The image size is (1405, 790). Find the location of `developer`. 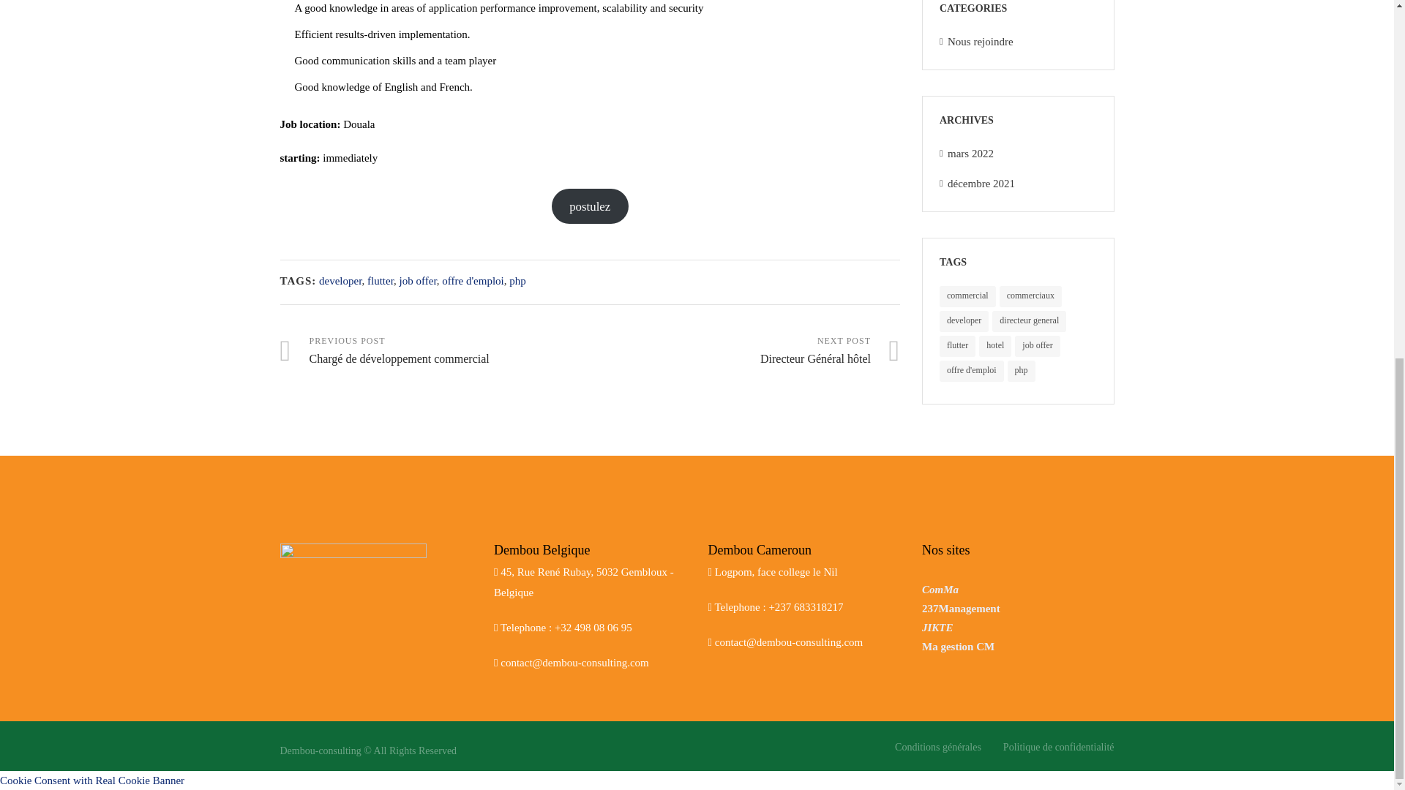

developer is located at coordinates (340, 281).